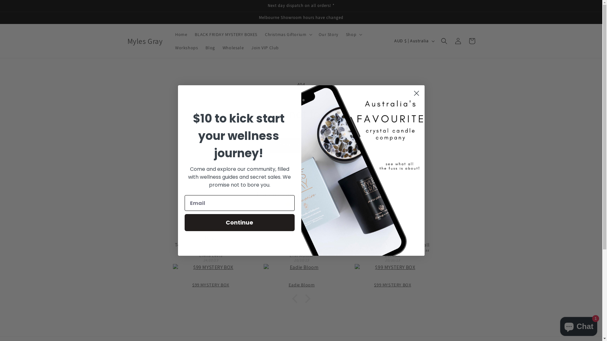  Describe the element at coordinates (210, 48) in the screenshot. I see `Blog` at that location.